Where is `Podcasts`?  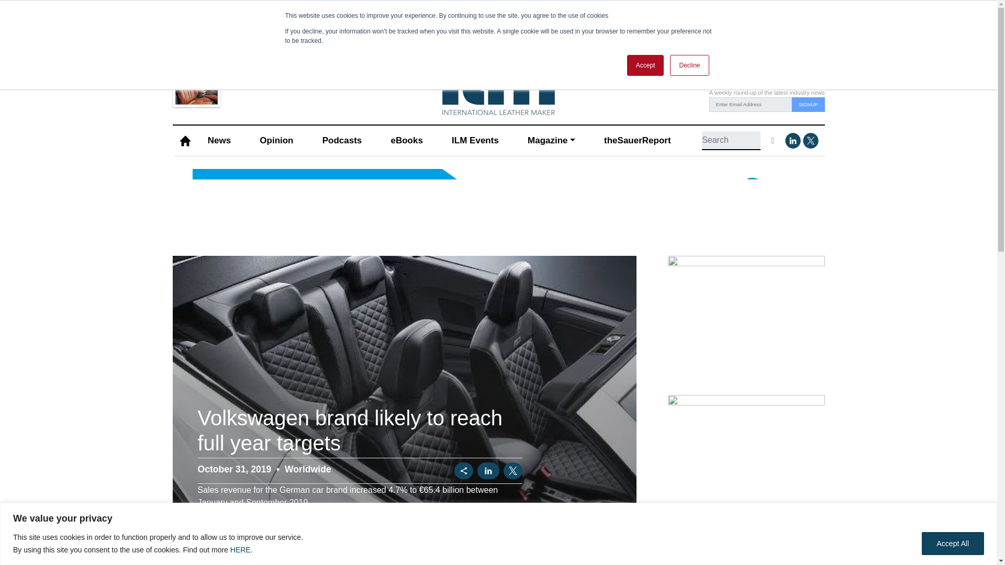
Podcasts is located at coordinates (341, 141).